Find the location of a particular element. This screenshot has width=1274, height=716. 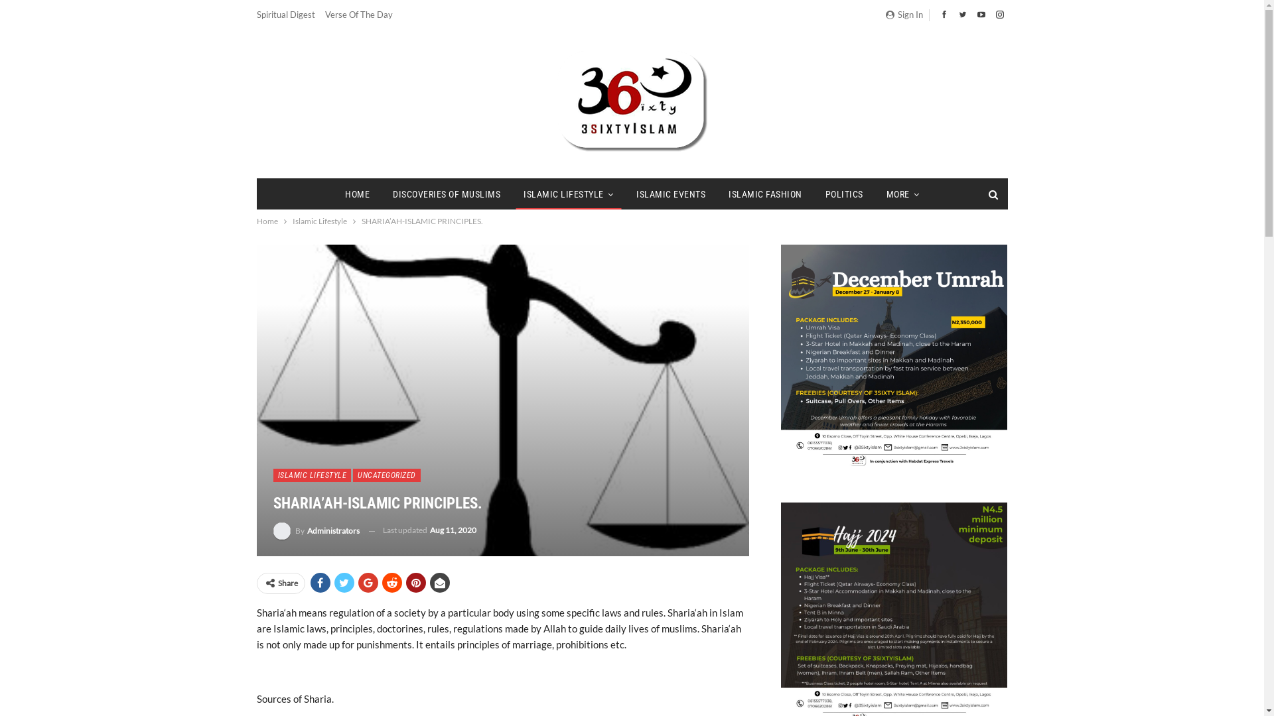

By Administrators is located at coordinates (317, 530).